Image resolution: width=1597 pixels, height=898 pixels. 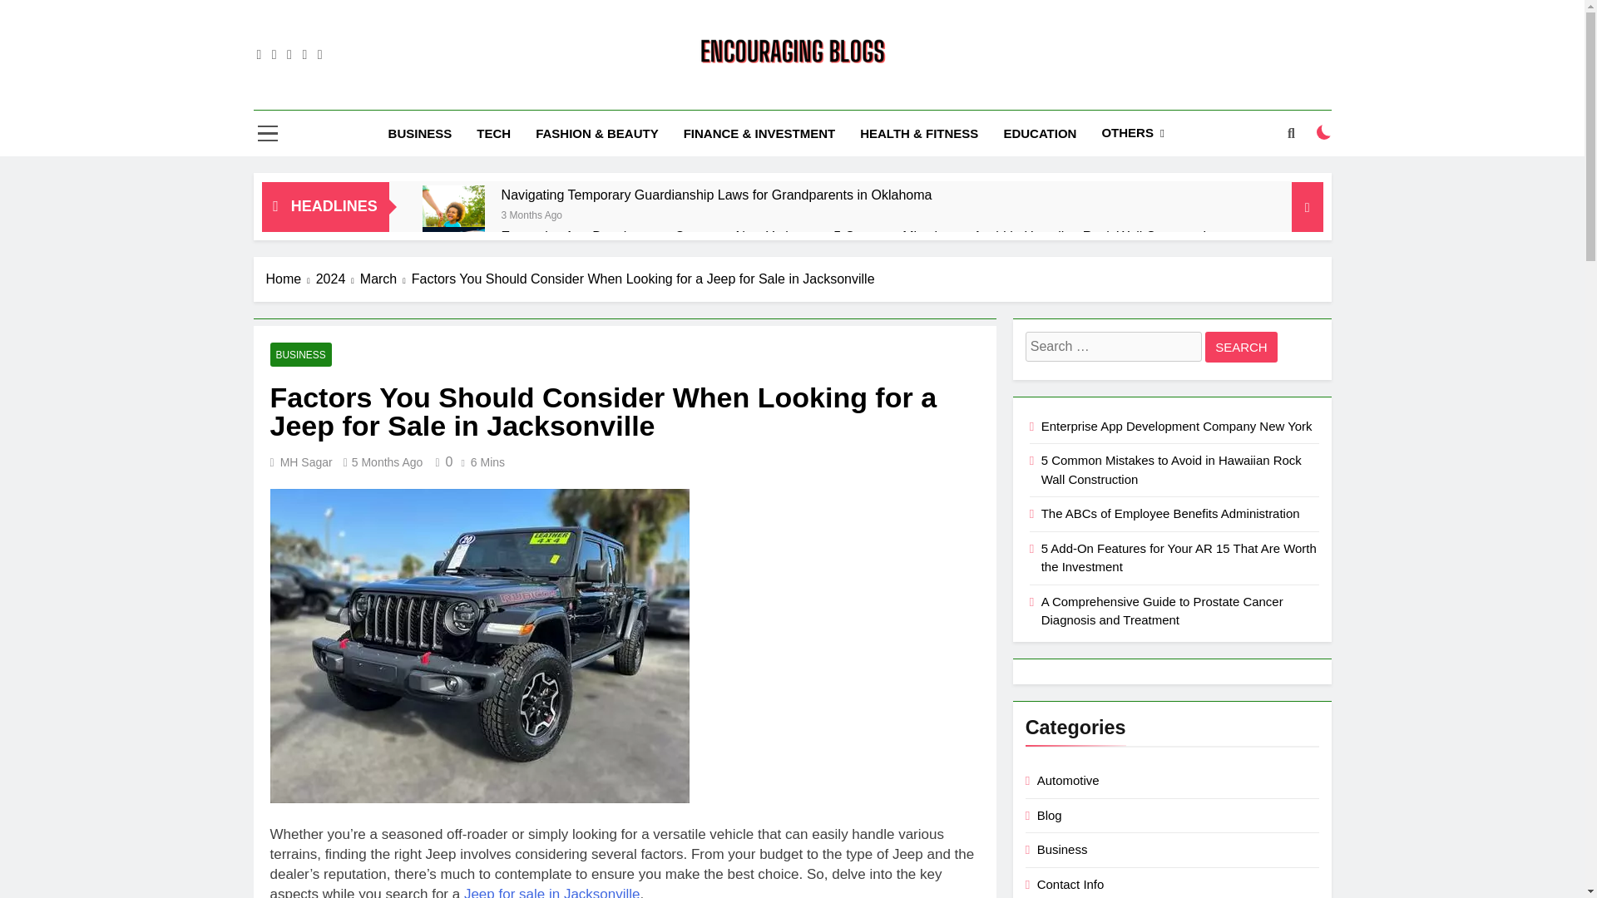 What do you see at coordinates (1241, 347) in the screenshot?
I see `Search` at bounding box center [1241, 347].